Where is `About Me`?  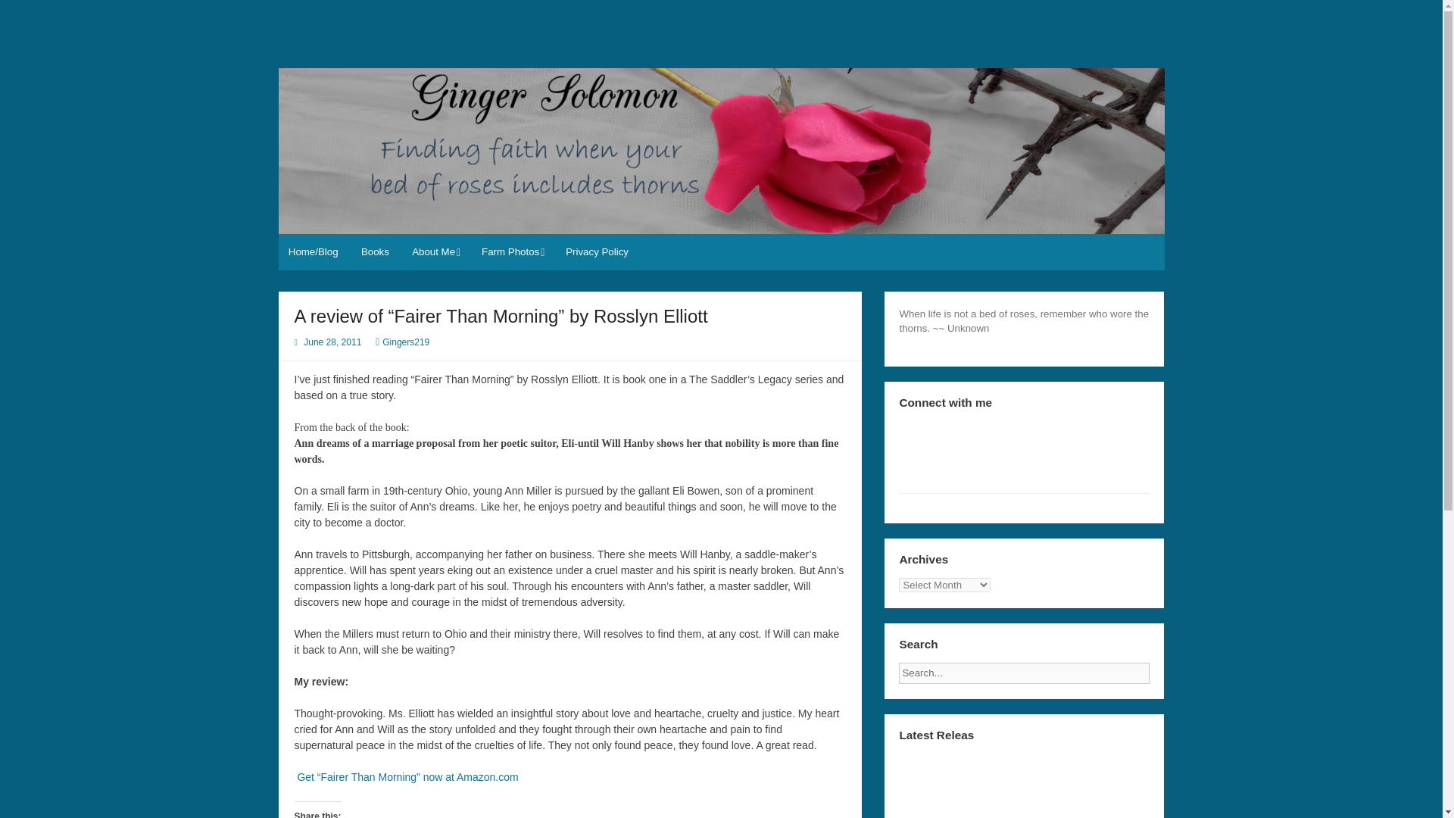
About Me is located at coordinates (435, 251).